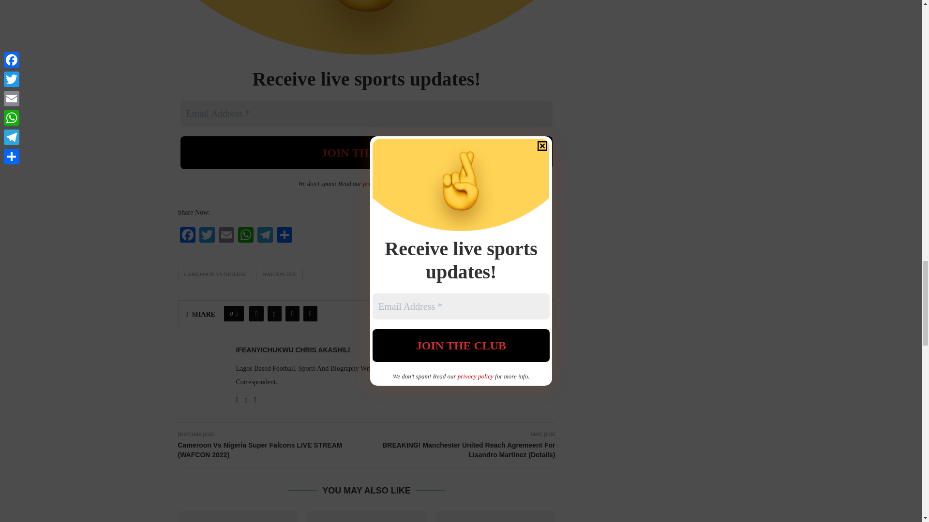 The image size is (929, 522). I want to click on JOIN THE CLUB, so click(366, 152).